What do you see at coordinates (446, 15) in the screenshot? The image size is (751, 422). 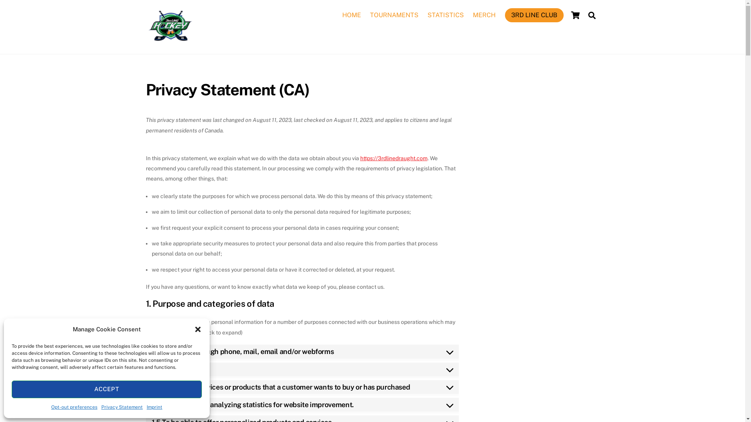 I see `STATISTICS` at bounding box center [446, 15].